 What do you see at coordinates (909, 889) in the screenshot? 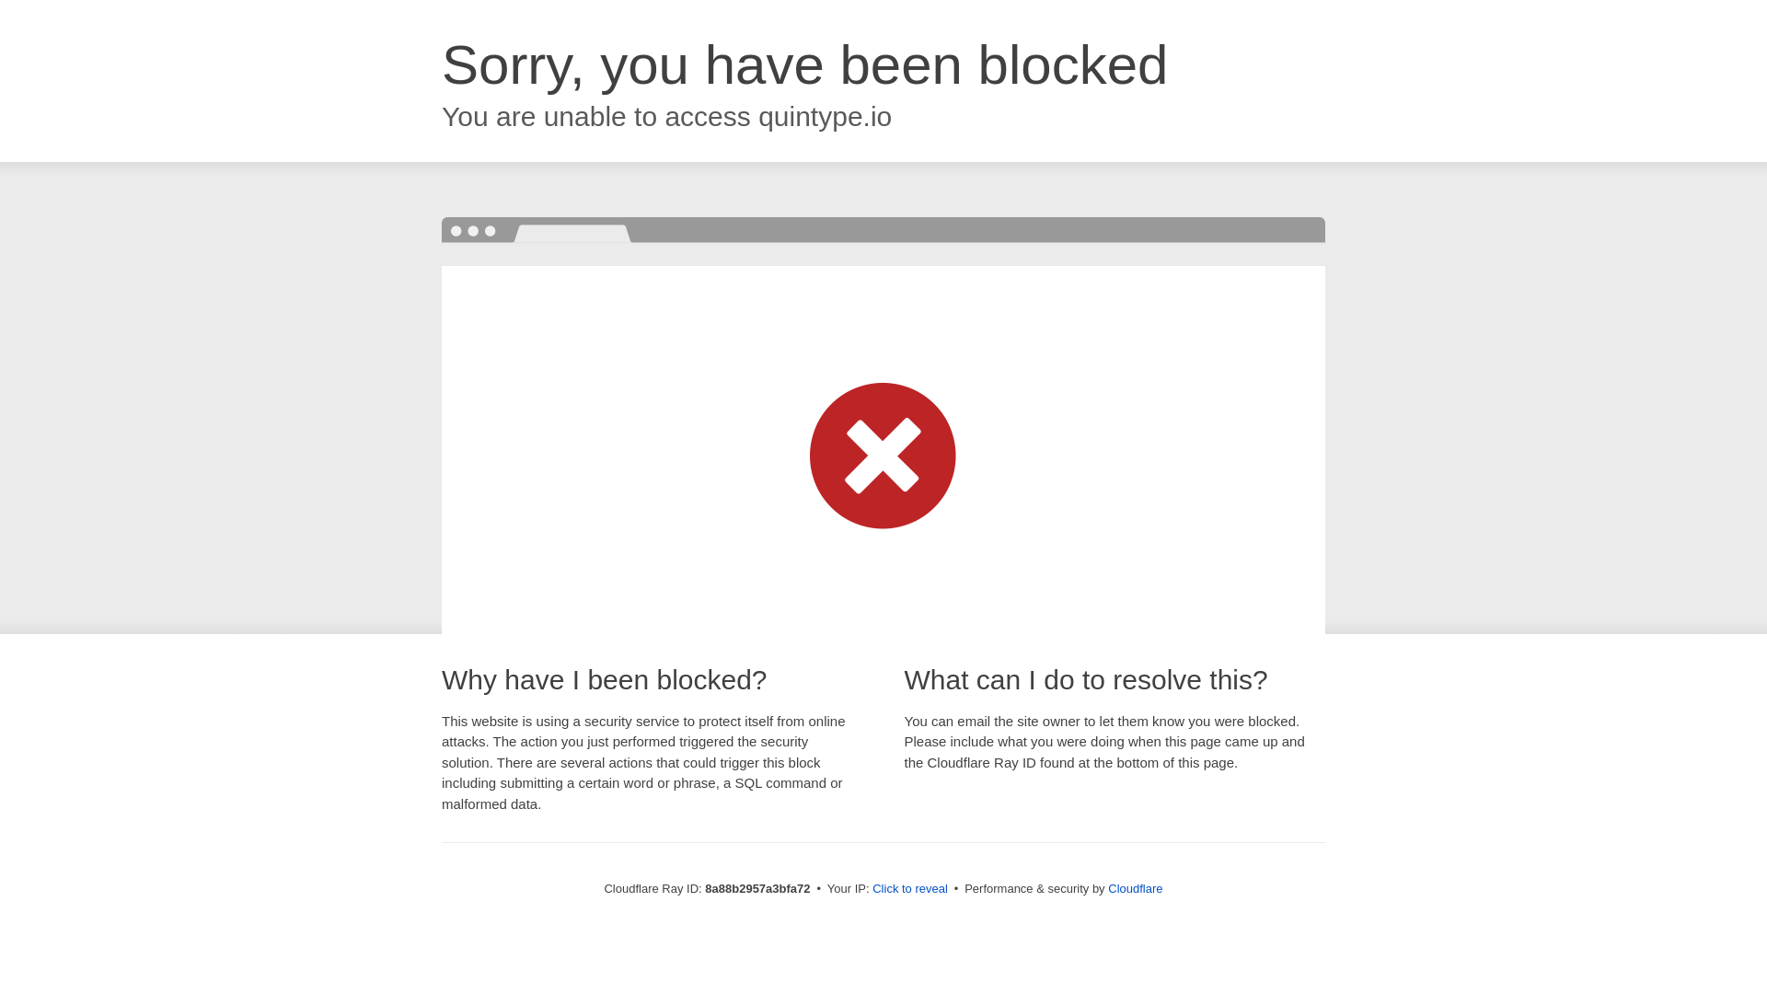
I see `Click to reveal` at bounding box center [909, 889].